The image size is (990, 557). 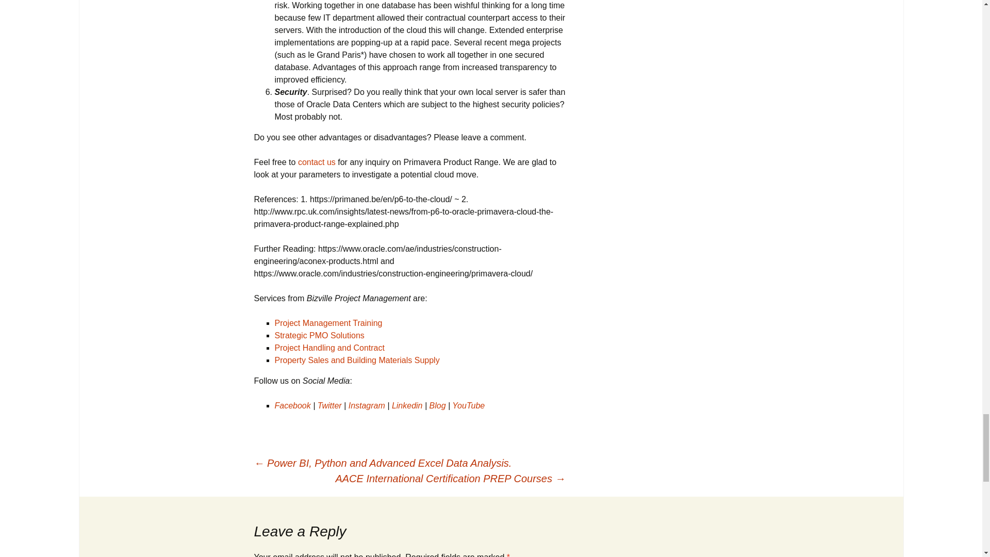 What do you see at coordinates (328, 323) in the screenshot?
I see `Project Management Training` at bounding box center [328, 323].